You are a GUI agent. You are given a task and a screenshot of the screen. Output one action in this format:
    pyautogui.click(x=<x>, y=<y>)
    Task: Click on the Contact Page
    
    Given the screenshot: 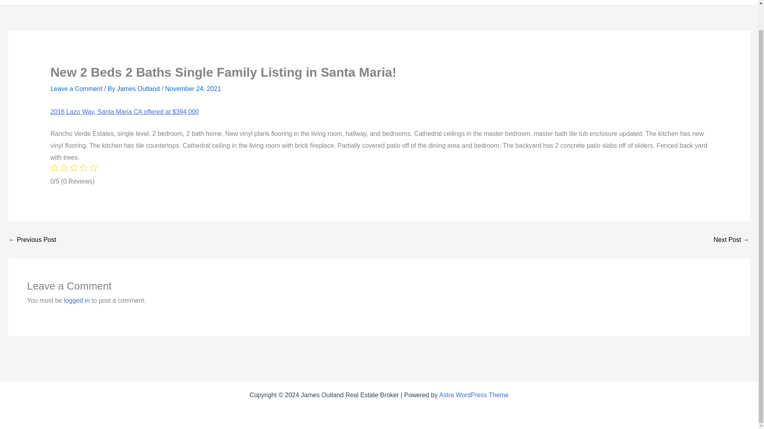 What is the action you would take?
    pyautogui.click(x=708, y=2)
    